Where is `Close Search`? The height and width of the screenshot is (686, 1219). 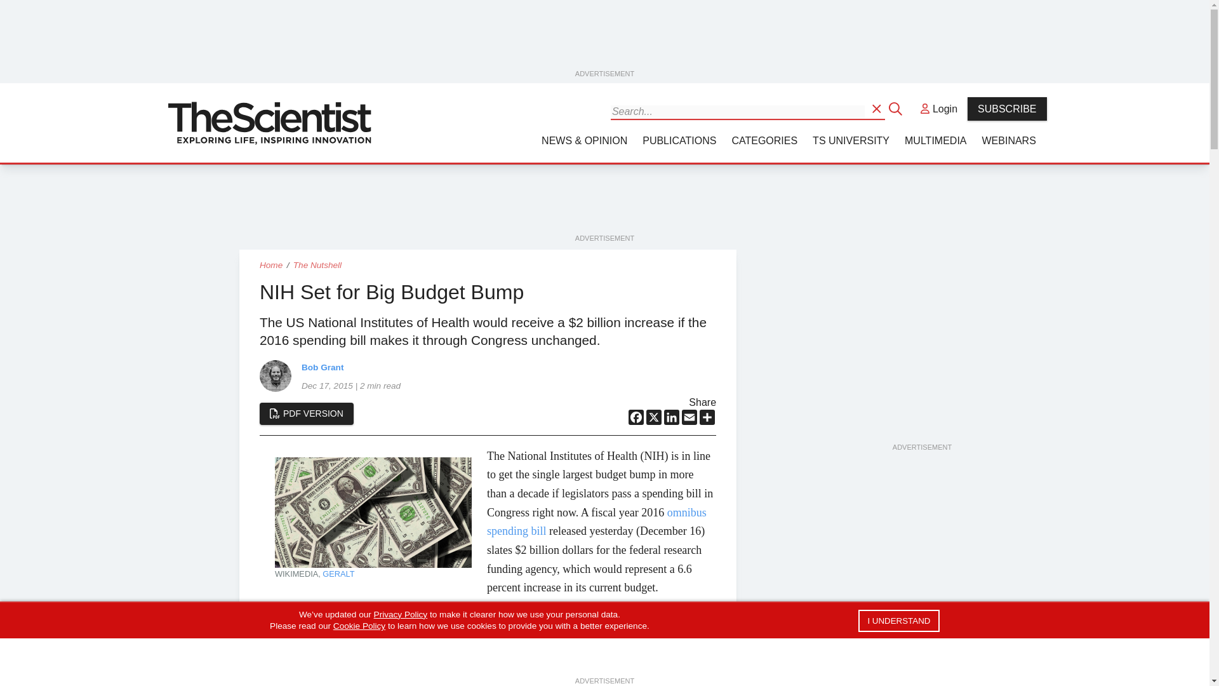
Close Search is located at coordinates (896, 108).